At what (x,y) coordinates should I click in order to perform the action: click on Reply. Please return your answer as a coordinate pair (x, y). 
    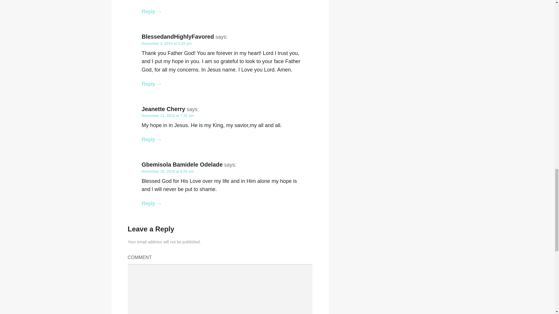
    Looking at the image, I should click on (151, 84).